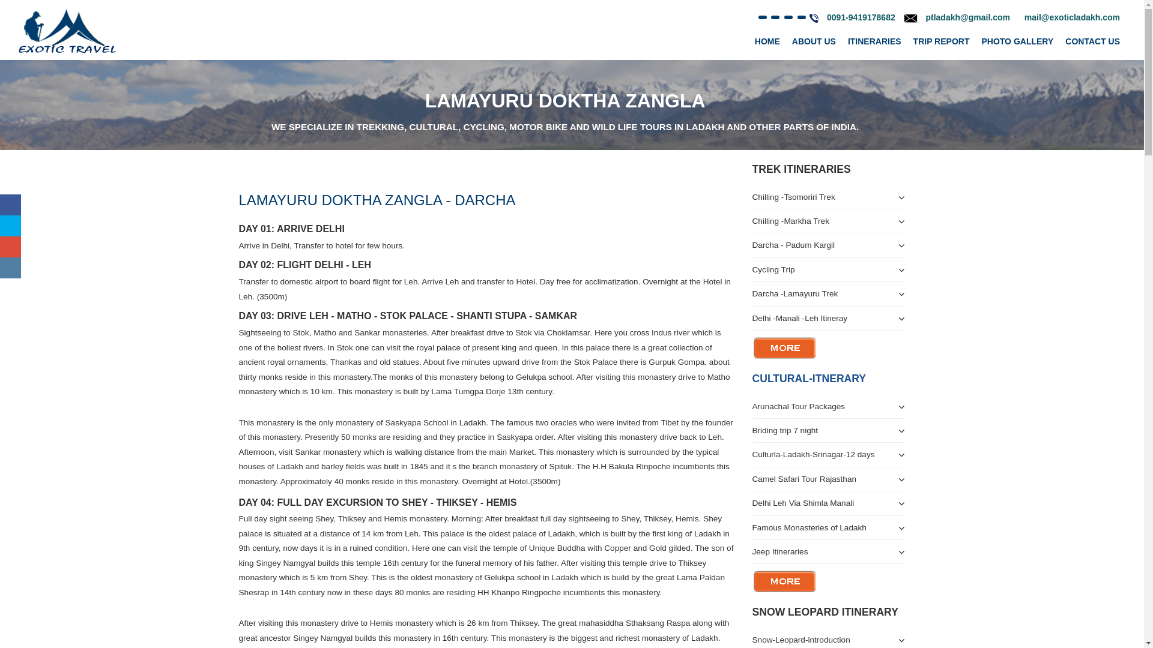 The image size is (1153, 648). I want to click on Darcha -Lamayuru Trek, so click(828, 293).